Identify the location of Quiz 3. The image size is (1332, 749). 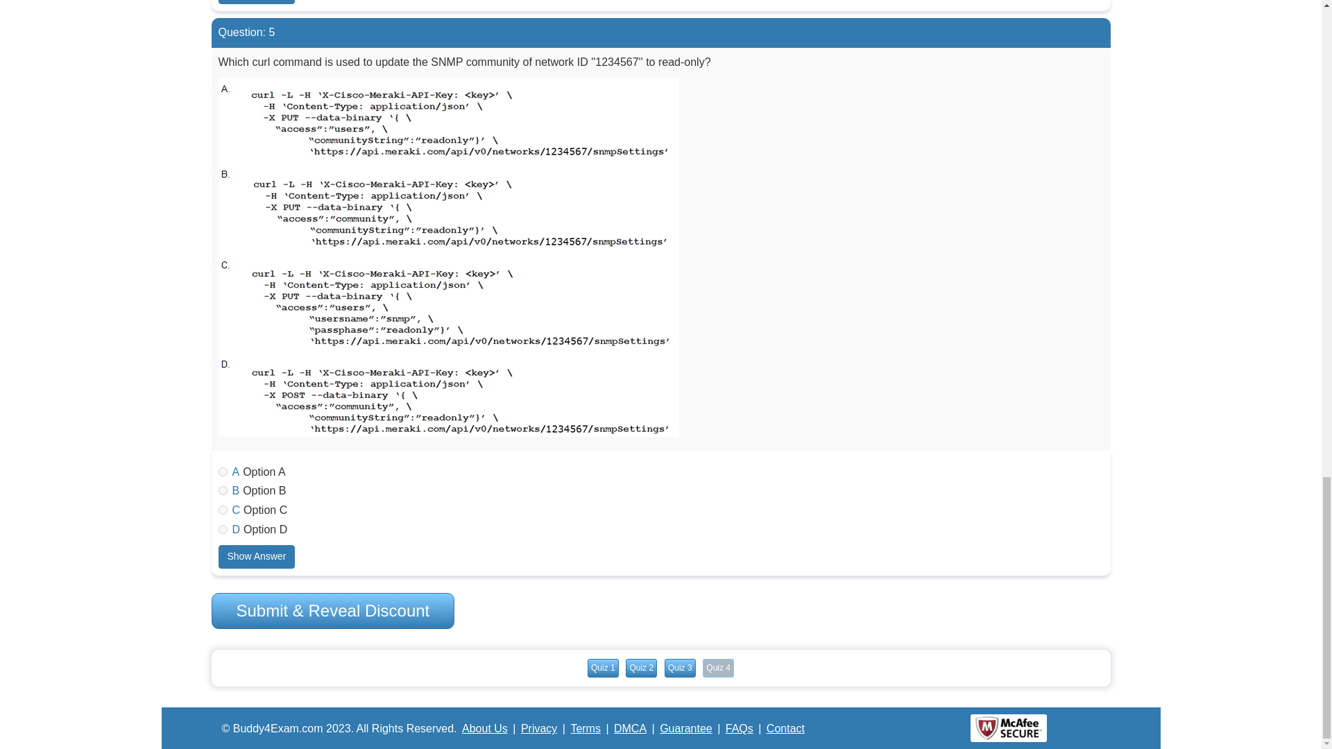
(680, 669).